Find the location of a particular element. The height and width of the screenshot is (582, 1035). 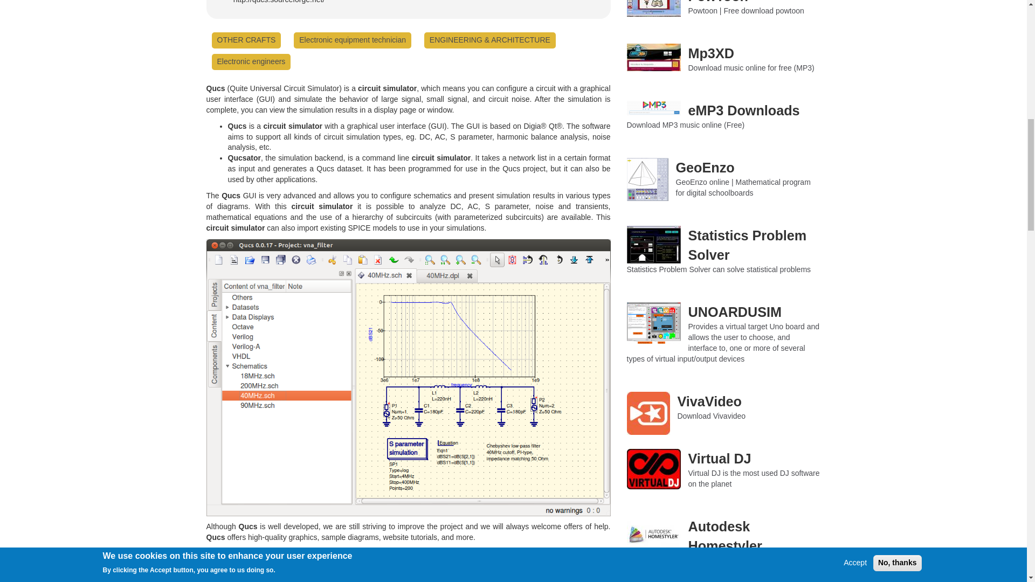

GeoEnzo is located at coordinates (647, 179).